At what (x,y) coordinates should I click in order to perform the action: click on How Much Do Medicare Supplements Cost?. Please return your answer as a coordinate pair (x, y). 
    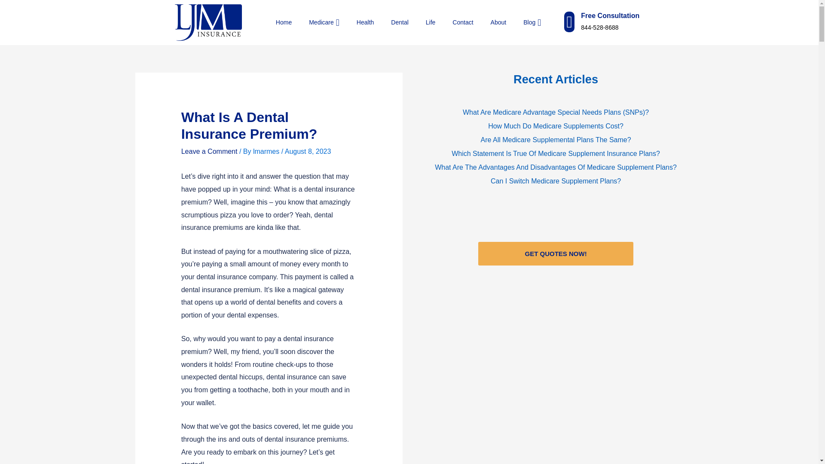
    Looking at the image, I should click on (555, 126).